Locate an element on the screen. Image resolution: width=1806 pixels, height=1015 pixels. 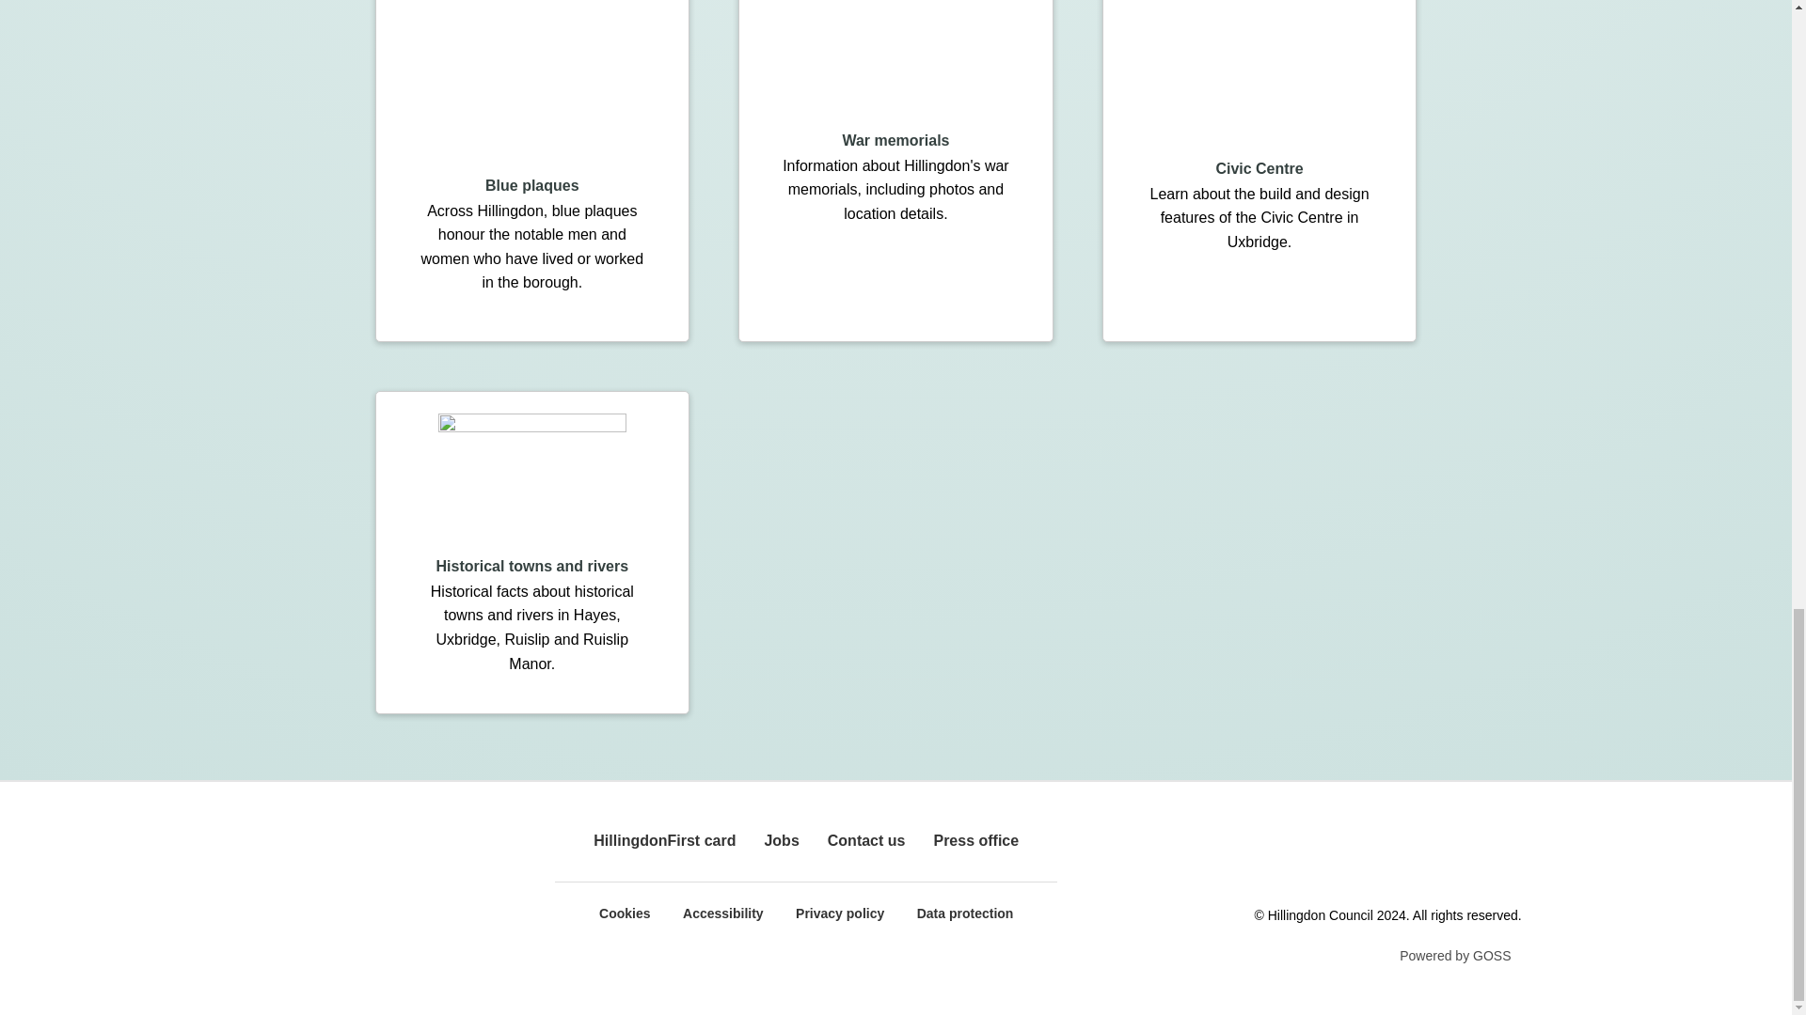
HillingdonFirst card is located at coordinates (664, 840).